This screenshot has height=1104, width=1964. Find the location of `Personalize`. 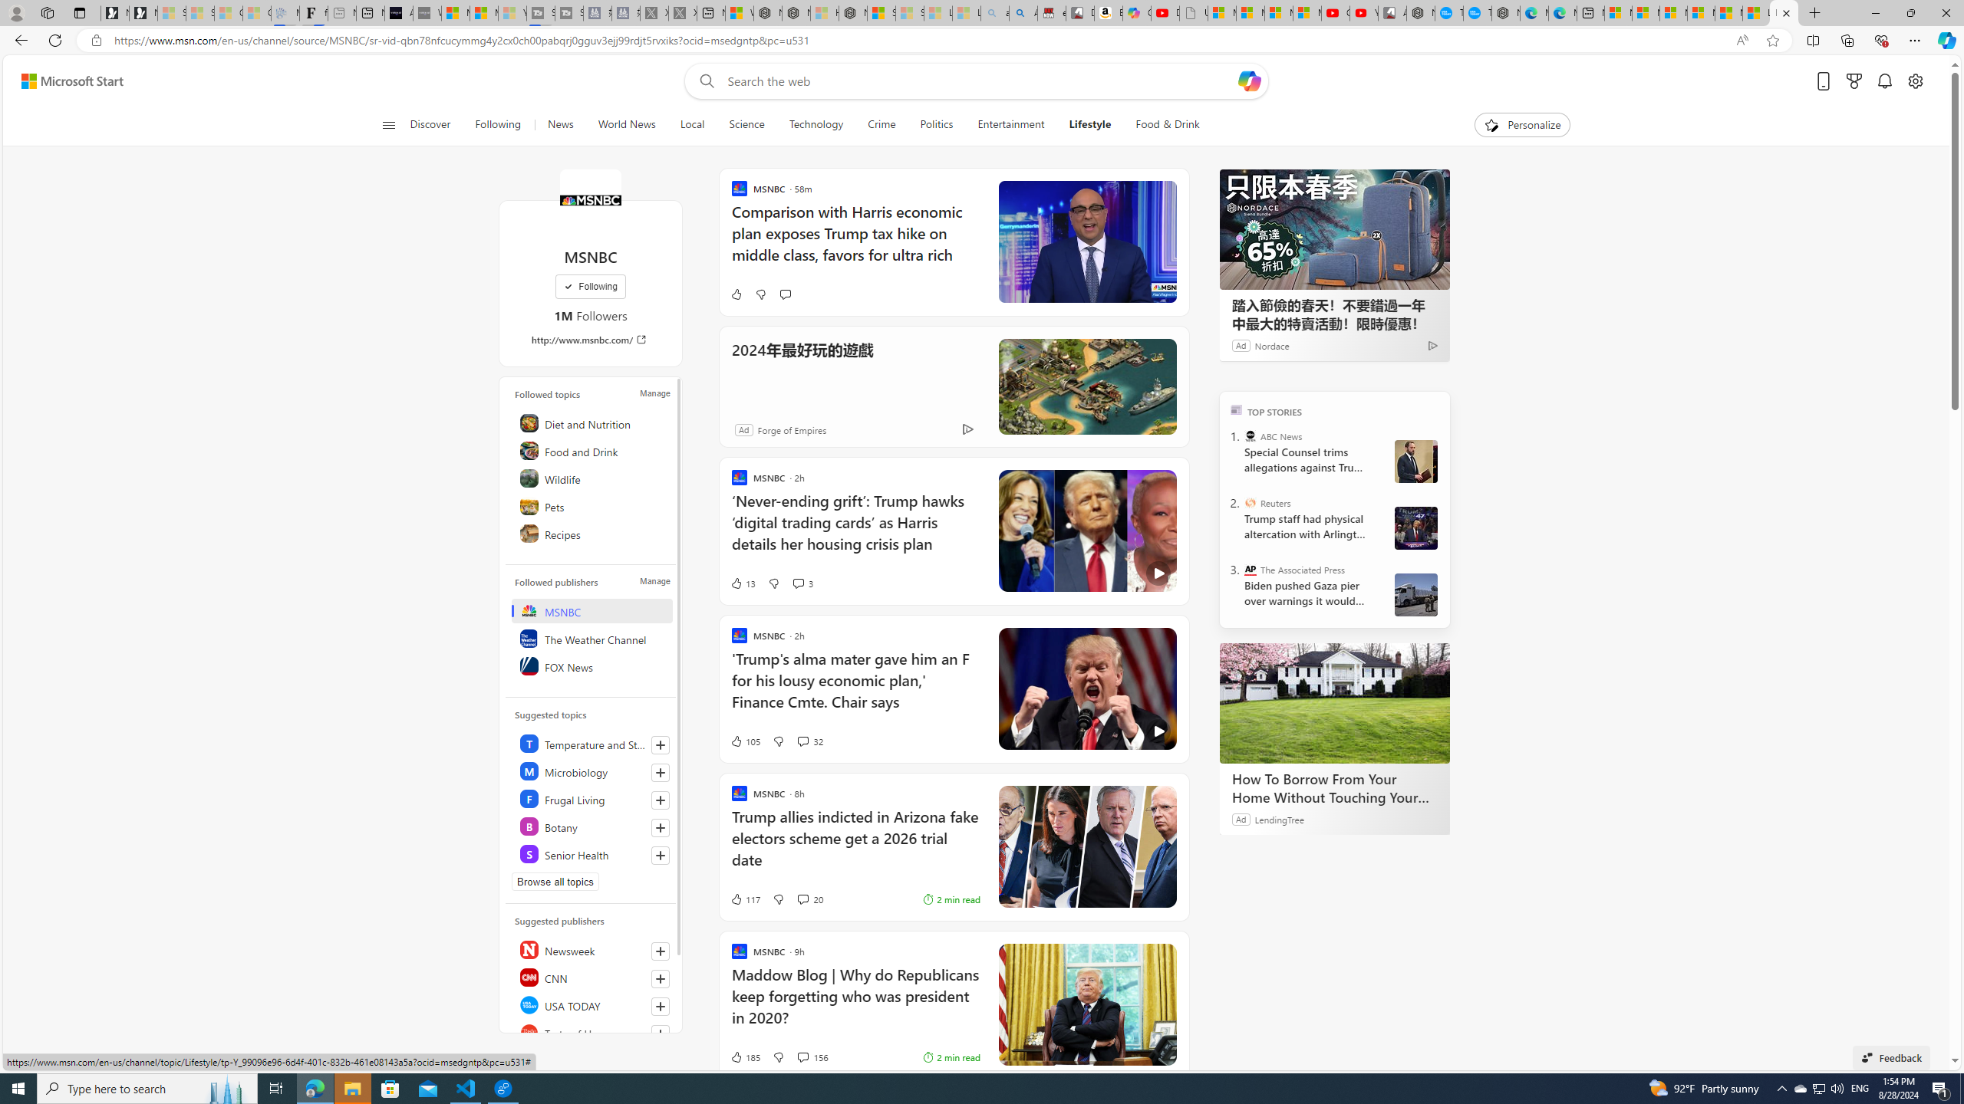

Personalize is located at coordinates (1522, 125).